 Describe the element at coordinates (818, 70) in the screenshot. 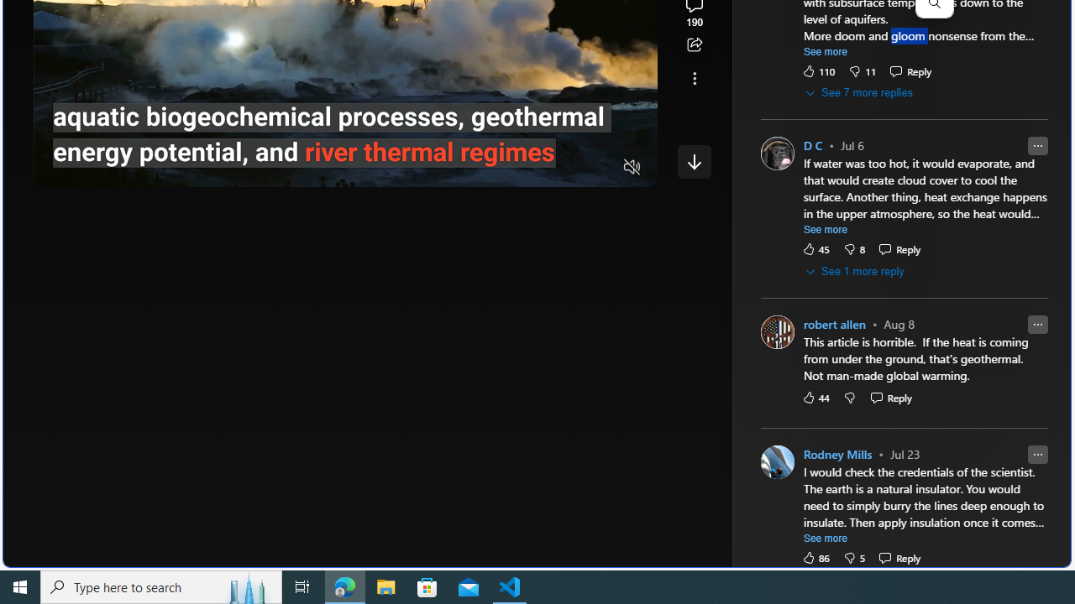

I see `110 Like` at that location.